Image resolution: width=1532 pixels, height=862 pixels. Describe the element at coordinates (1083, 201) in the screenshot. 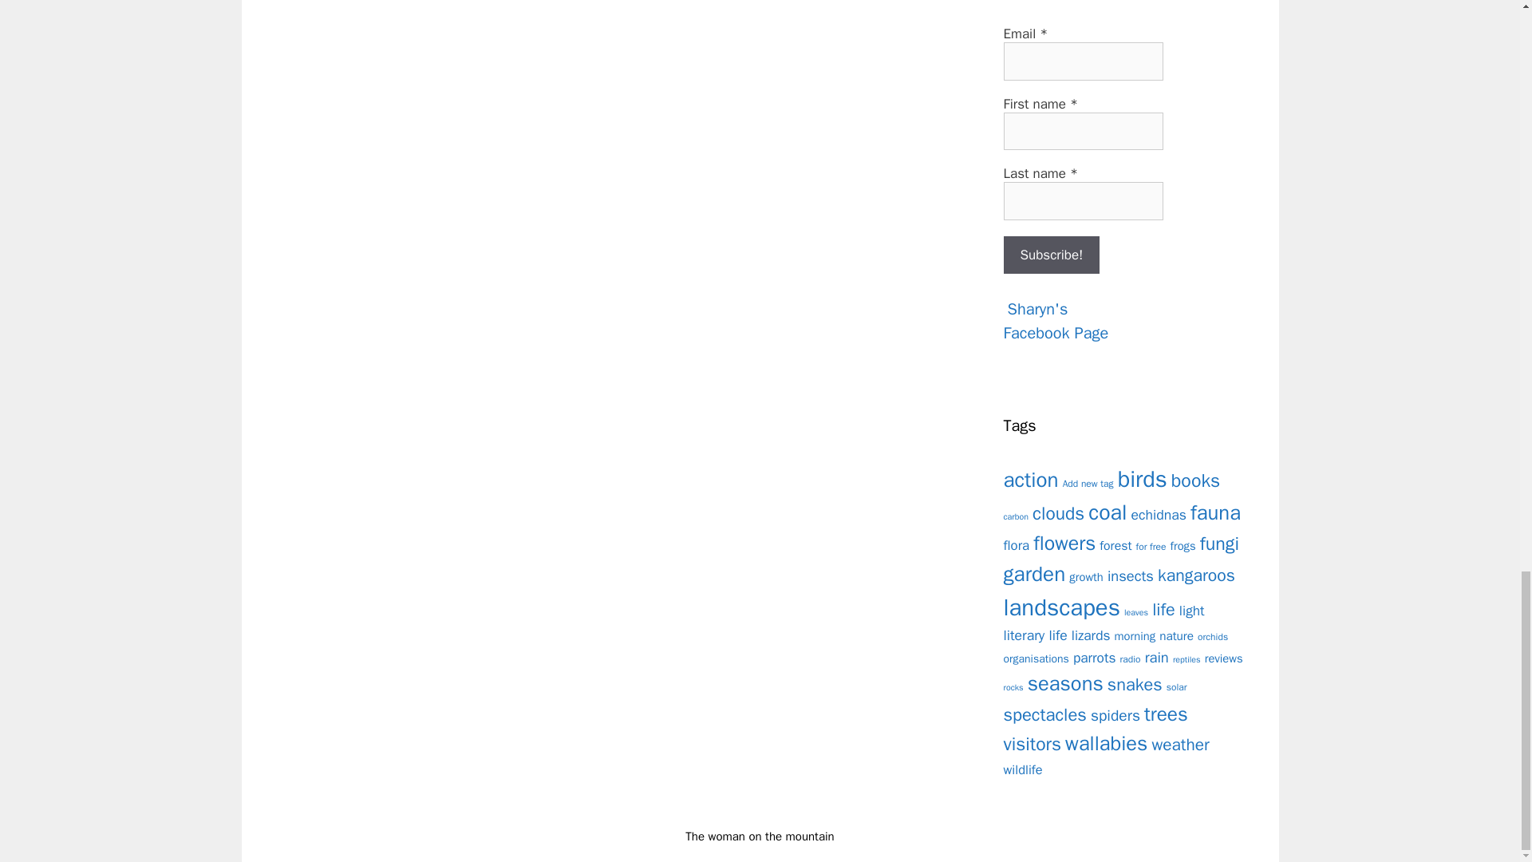

I see `Last name` at that location.